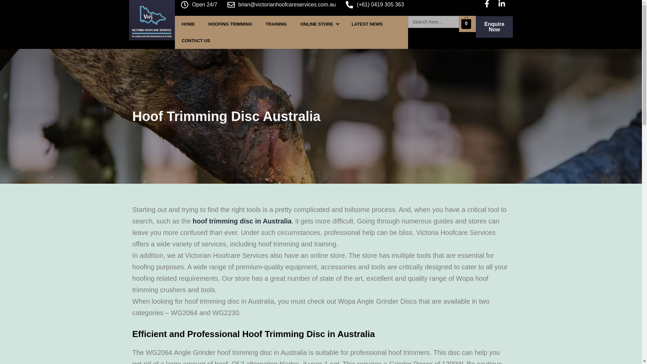  I want to click on HOME, so click(188, 24).